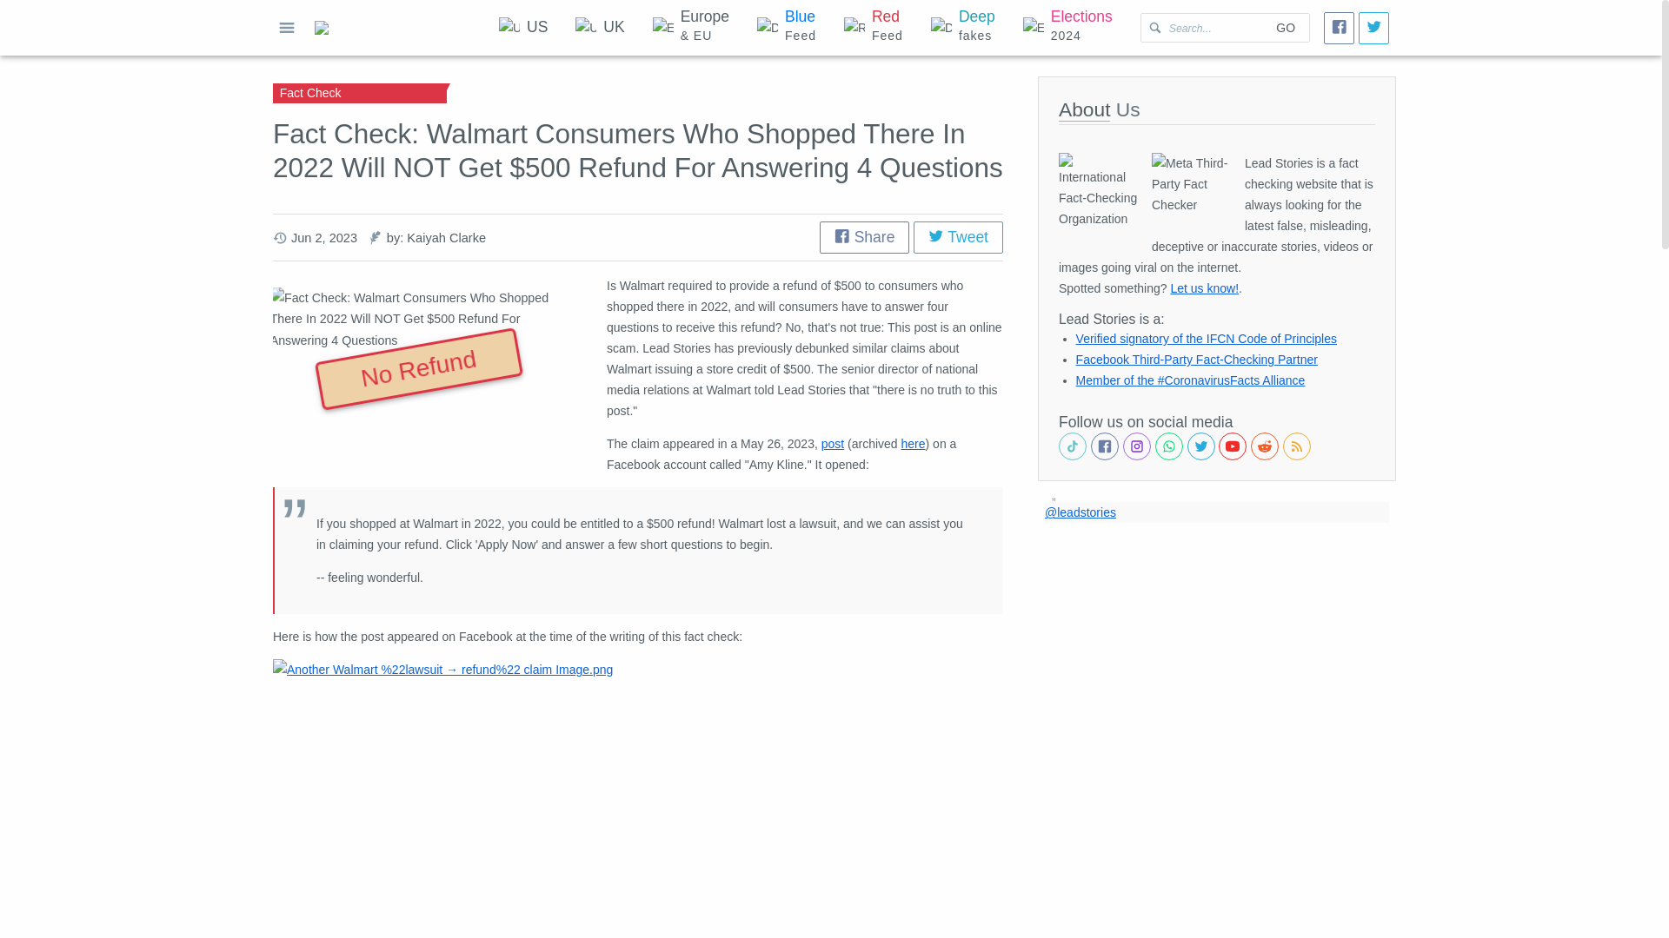 This screenshot has width=1669, height=938. Describe the element at coordinates (833, 444) in the screenshot. I see `post` at that location.